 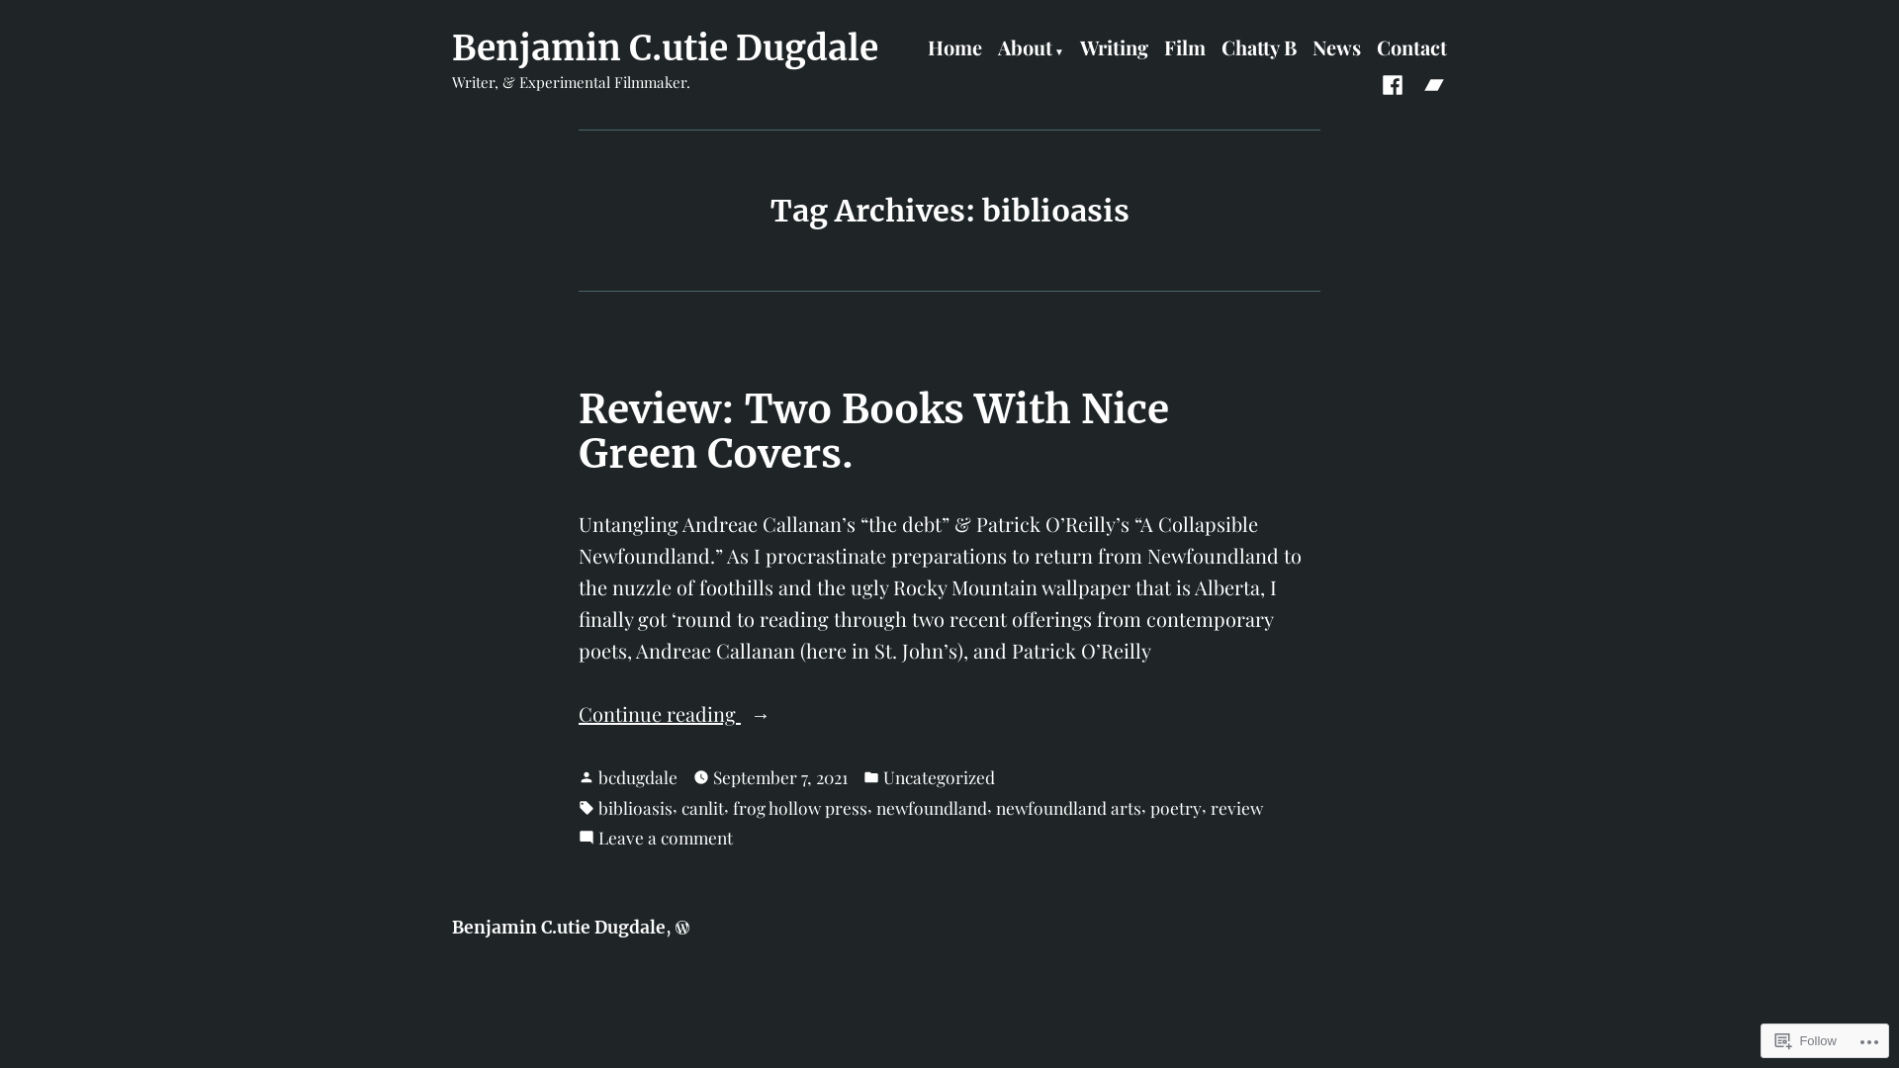 What do you see at coordinates (1806, 1040) in the screenshot?
I see `Follow` at bounding box center [1806, 1040].